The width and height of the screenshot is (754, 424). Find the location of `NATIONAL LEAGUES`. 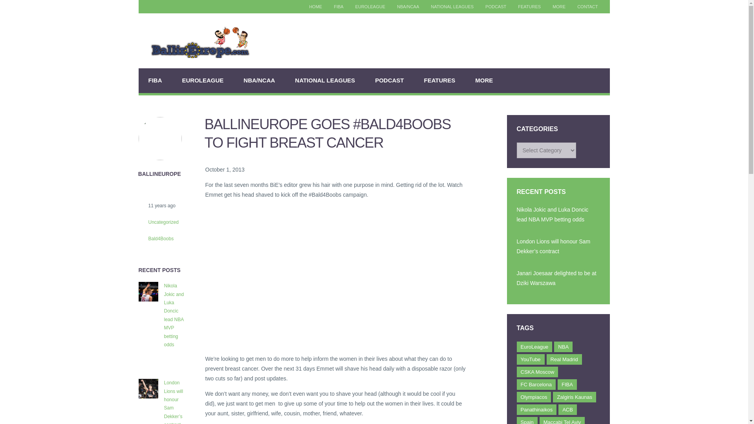

NATIONAL LEAGUES is located at coordinates (325, 80).